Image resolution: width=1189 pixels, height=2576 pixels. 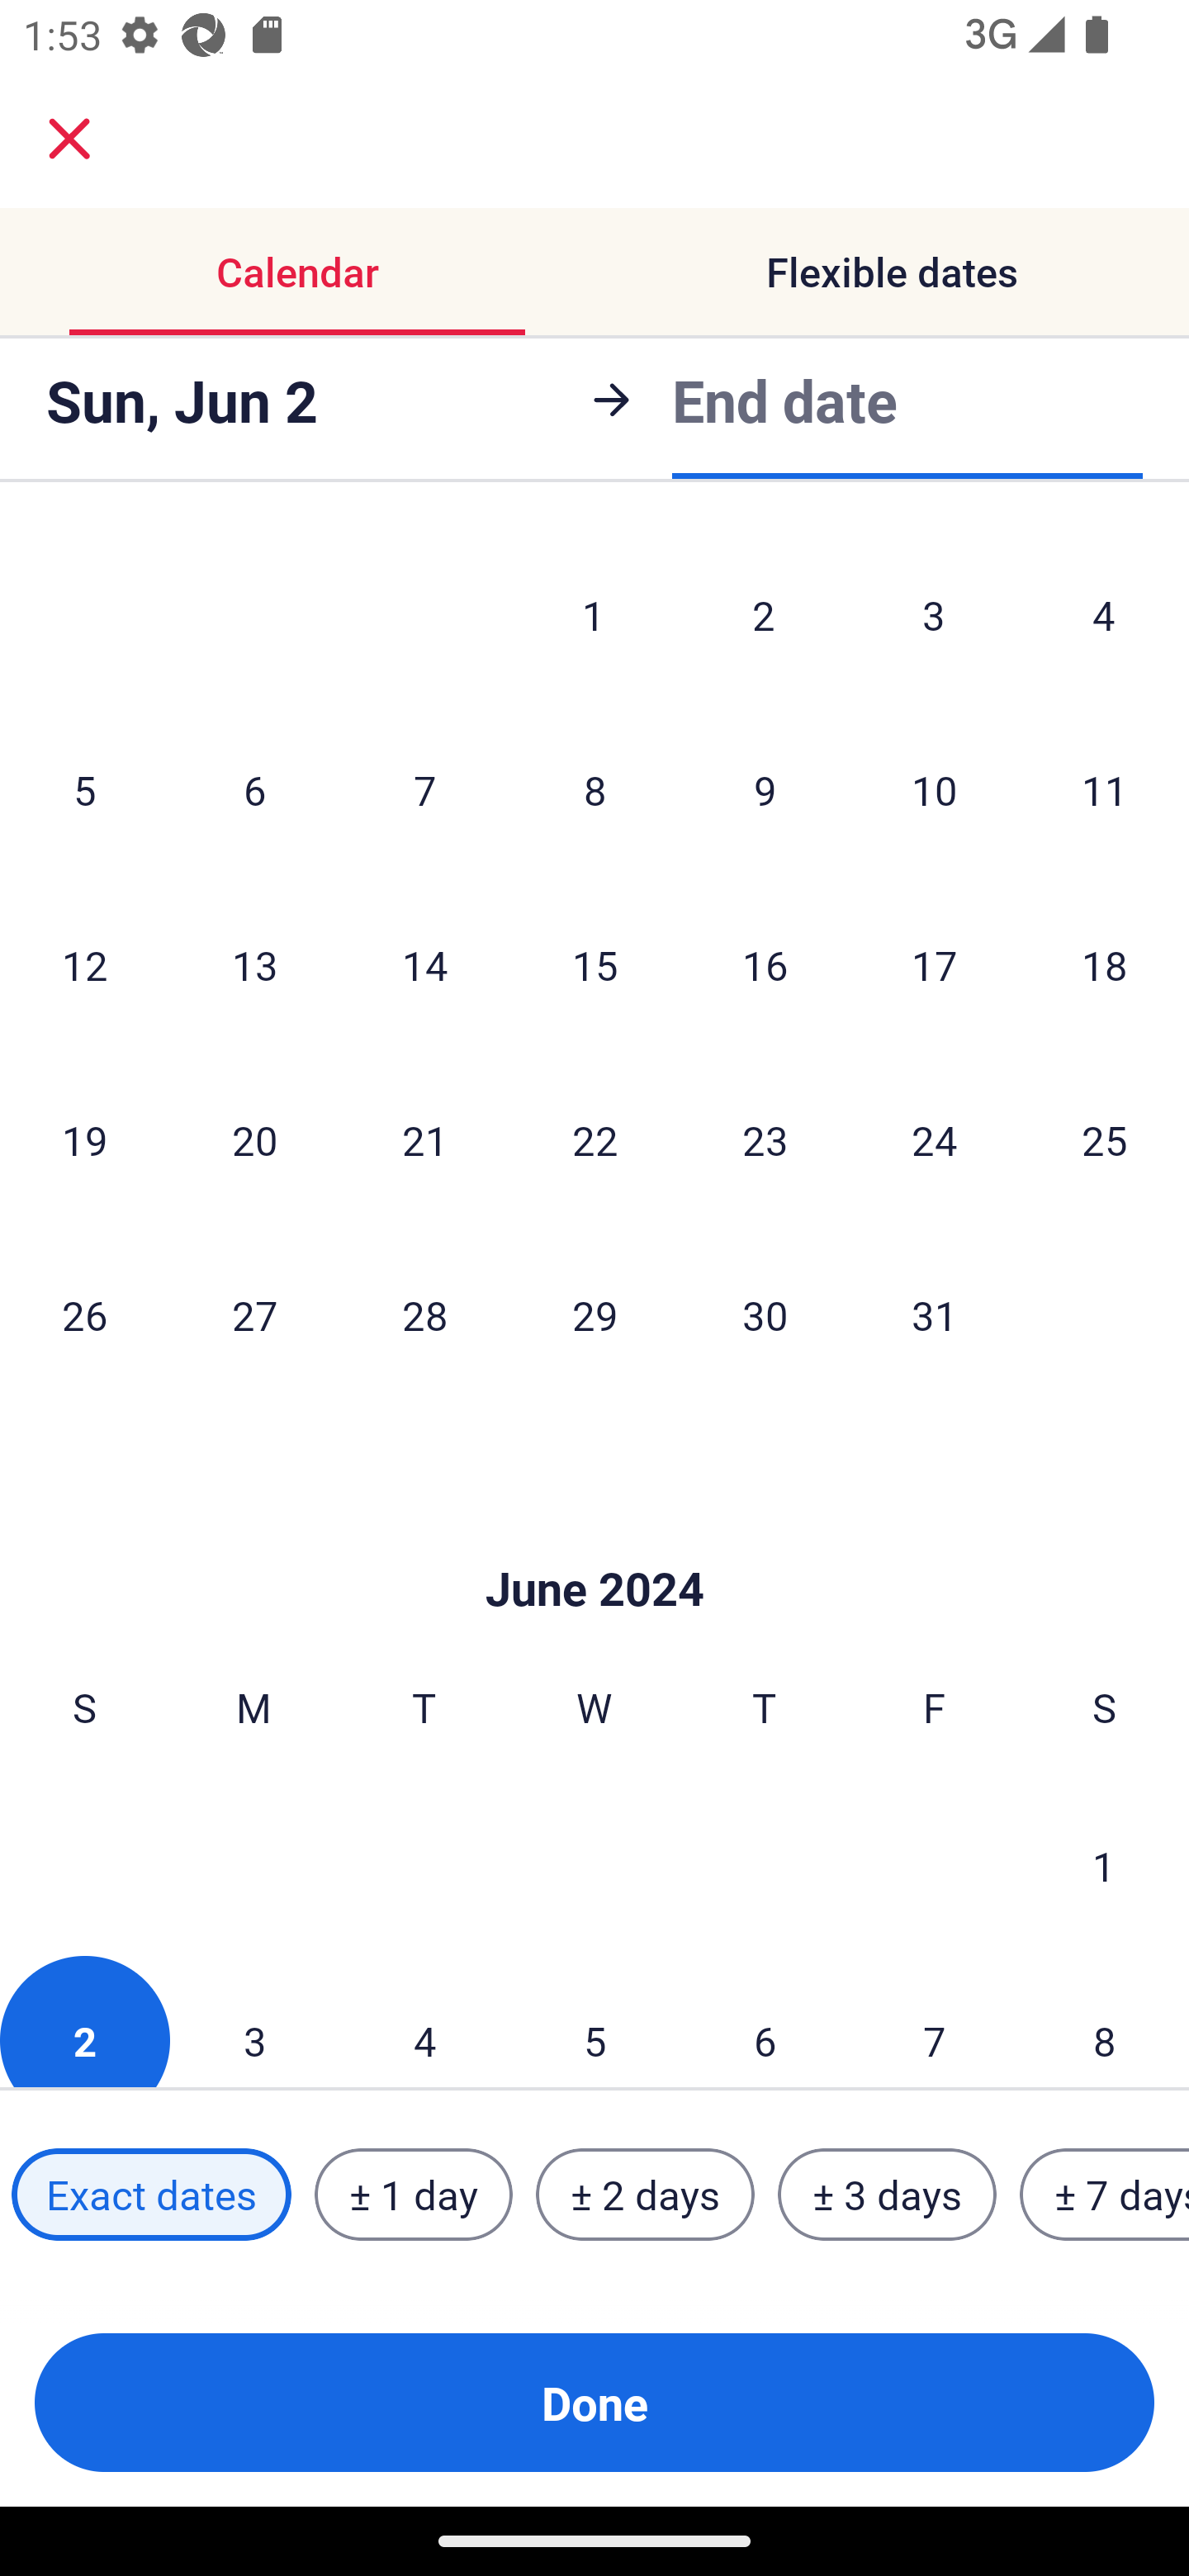 I want to click on Skip to Done, so click(x=594, y=1541).